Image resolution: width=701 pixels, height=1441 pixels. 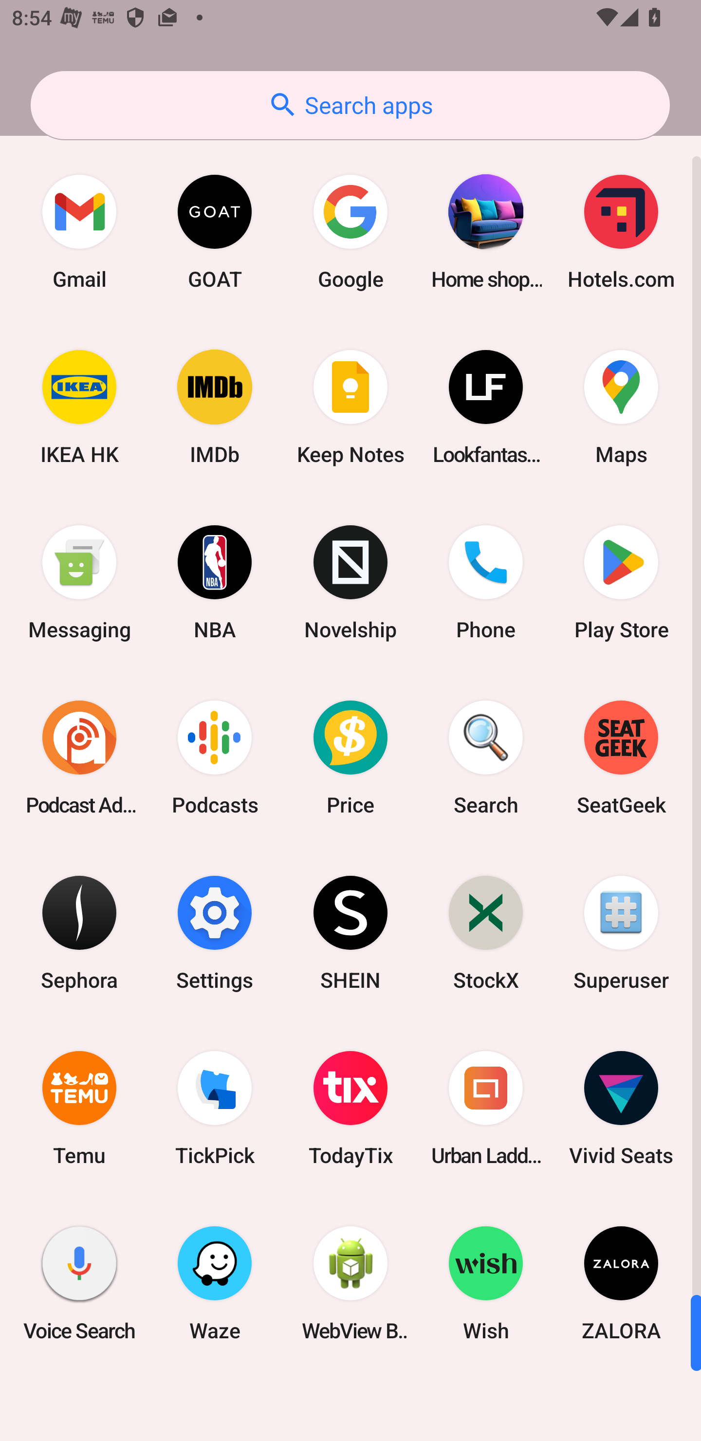 What do you see at coordinates (621, 1108) in the screenshot?
I see `Vivid Seats` at bounding box center [621, 1108].